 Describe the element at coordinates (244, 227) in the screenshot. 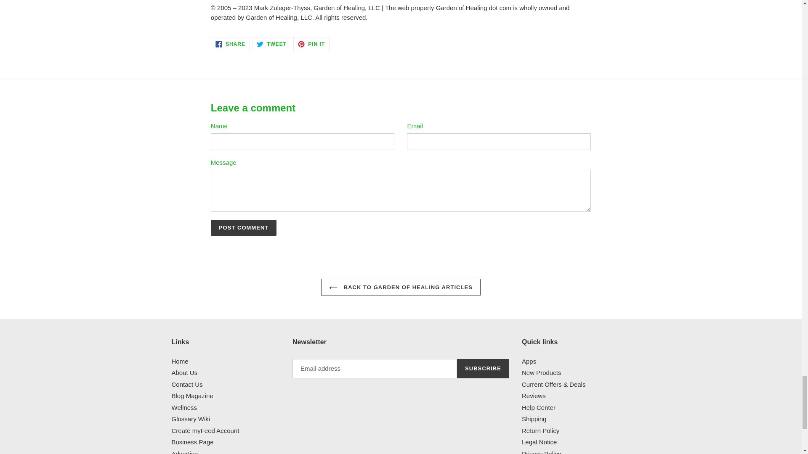

I see `Post comment` at that location.